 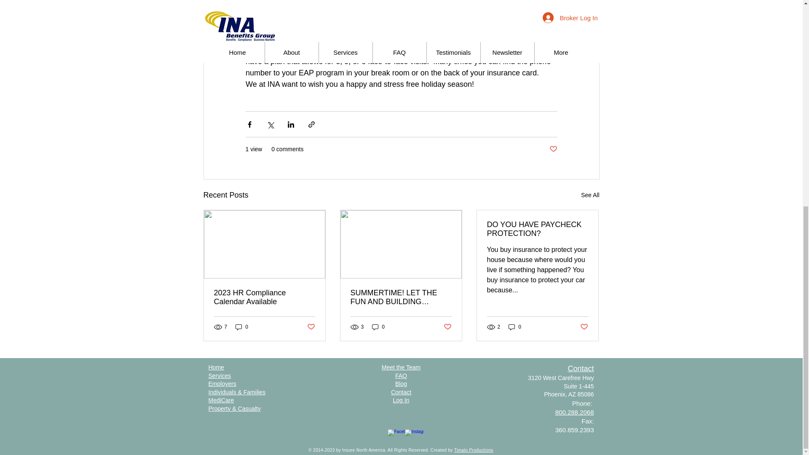 I want to click on SUMMERTIME! LET THE FUN AND BUILDING MEMORIES BEGIN!, so click(x=401, y=297).